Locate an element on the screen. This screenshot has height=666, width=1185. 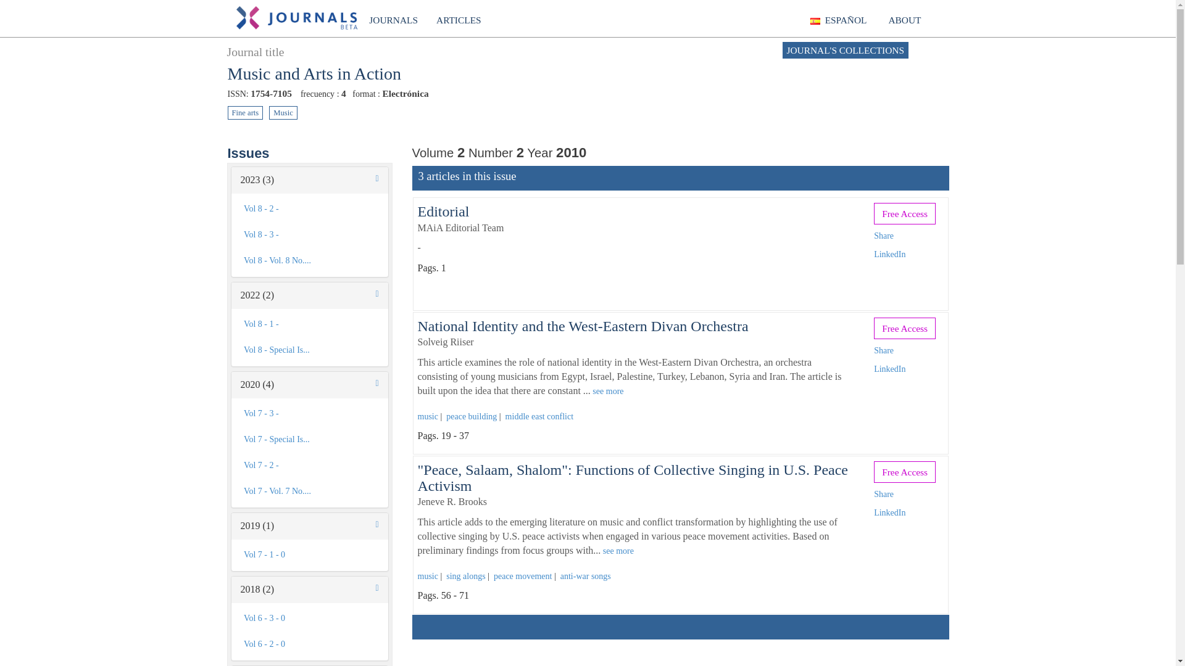
access jornals collections in Fine arts is located at coordinates (245, 112).